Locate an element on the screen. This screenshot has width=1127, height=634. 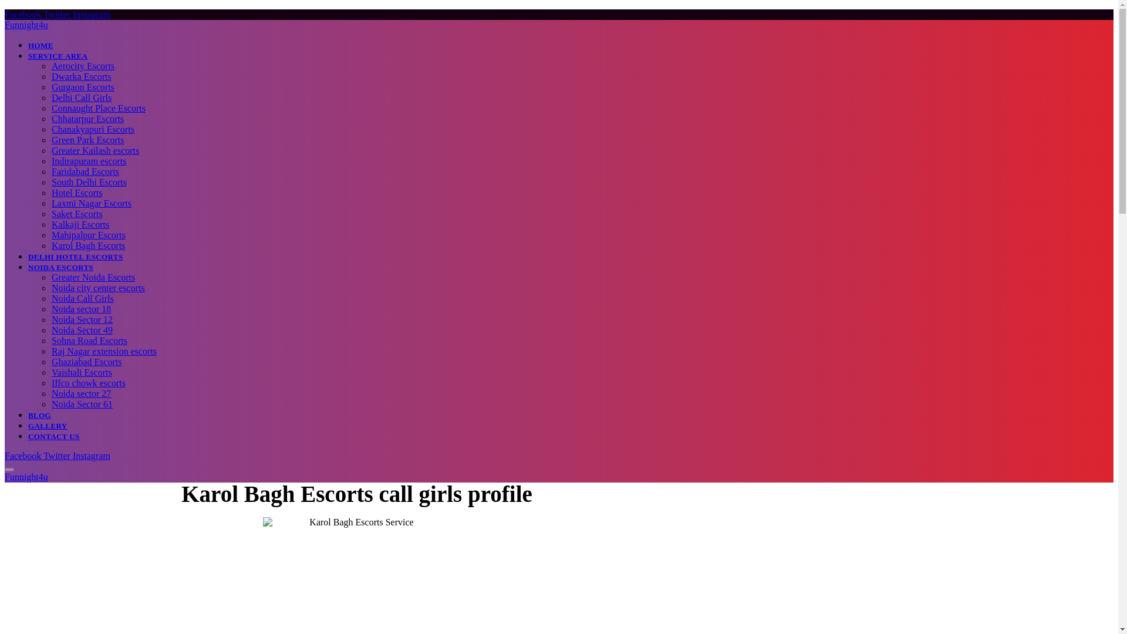
Iffco chowk escorts is located at coordinates (88, 383).